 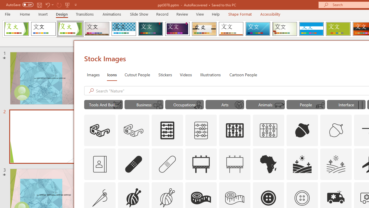 I want to click on AutomationID: Icons_Acorn_M, so click(x=336, y=131).